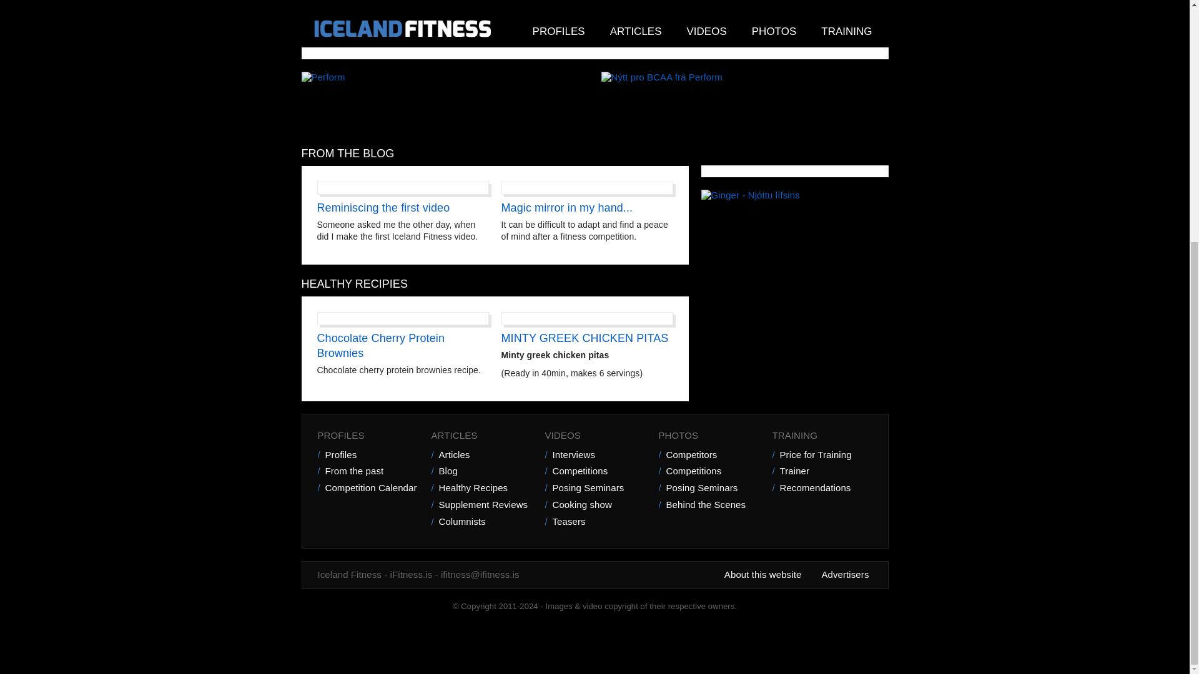 The height and width of the screenshot is (674, 1199). I want to click on Magic mirror in my hand..., so click(567, 207).